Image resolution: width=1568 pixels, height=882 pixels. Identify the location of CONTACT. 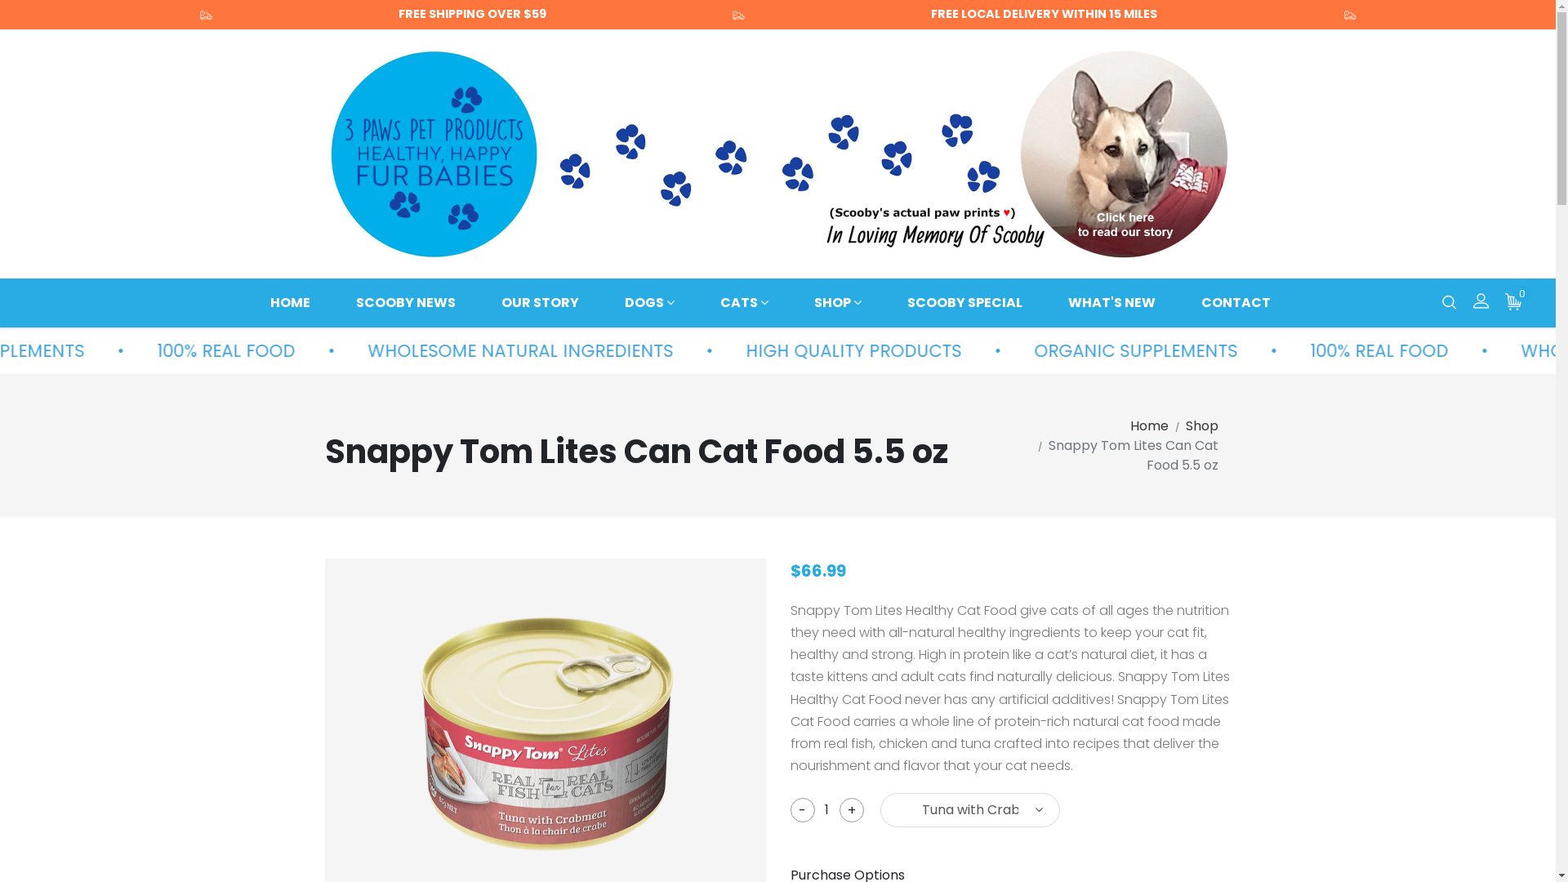
(1236, 303).